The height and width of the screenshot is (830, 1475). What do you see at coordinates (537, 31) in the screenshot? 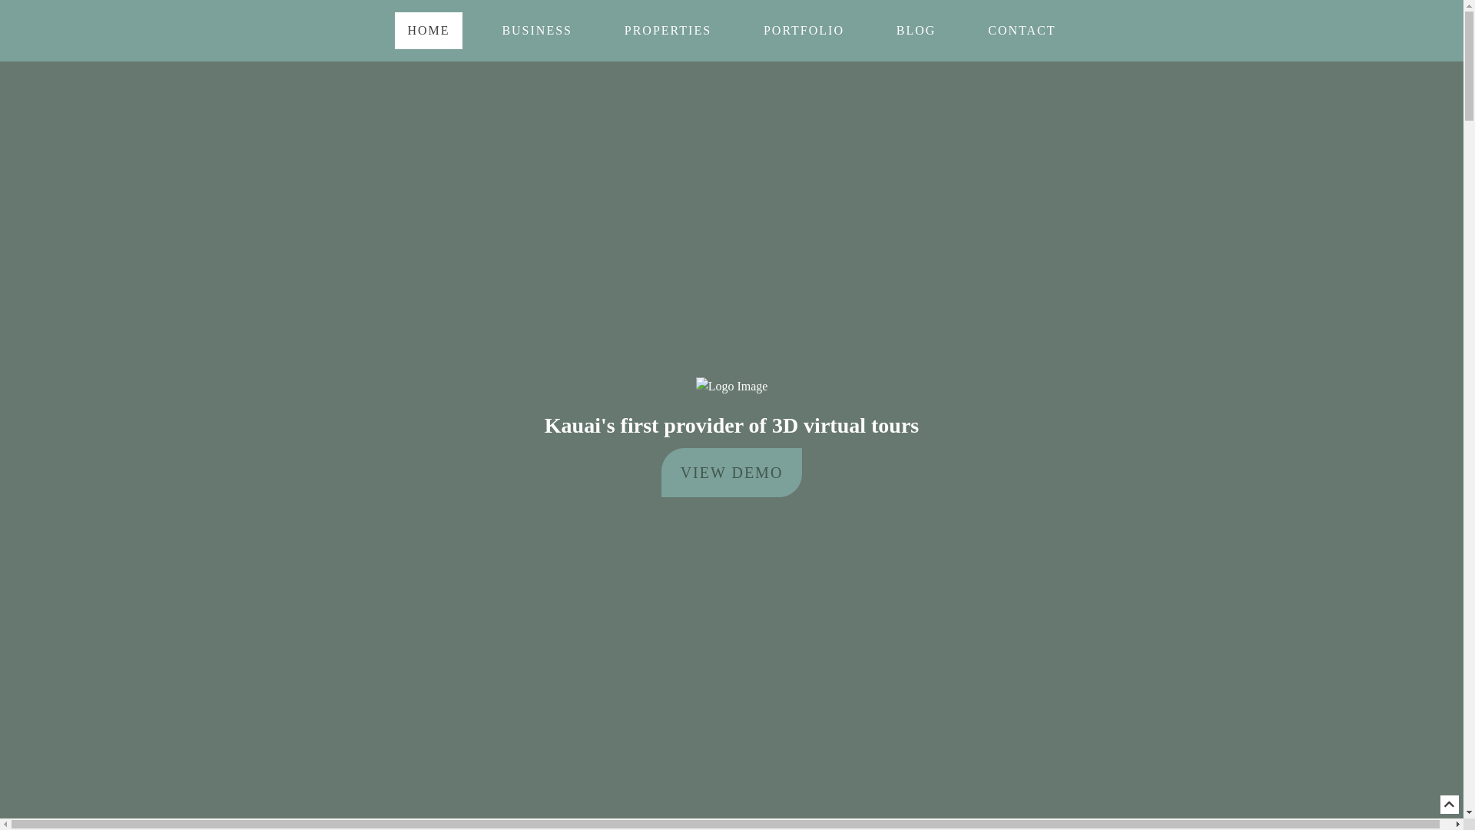
I see `BUSINESS` at bounding box center [537, 31].